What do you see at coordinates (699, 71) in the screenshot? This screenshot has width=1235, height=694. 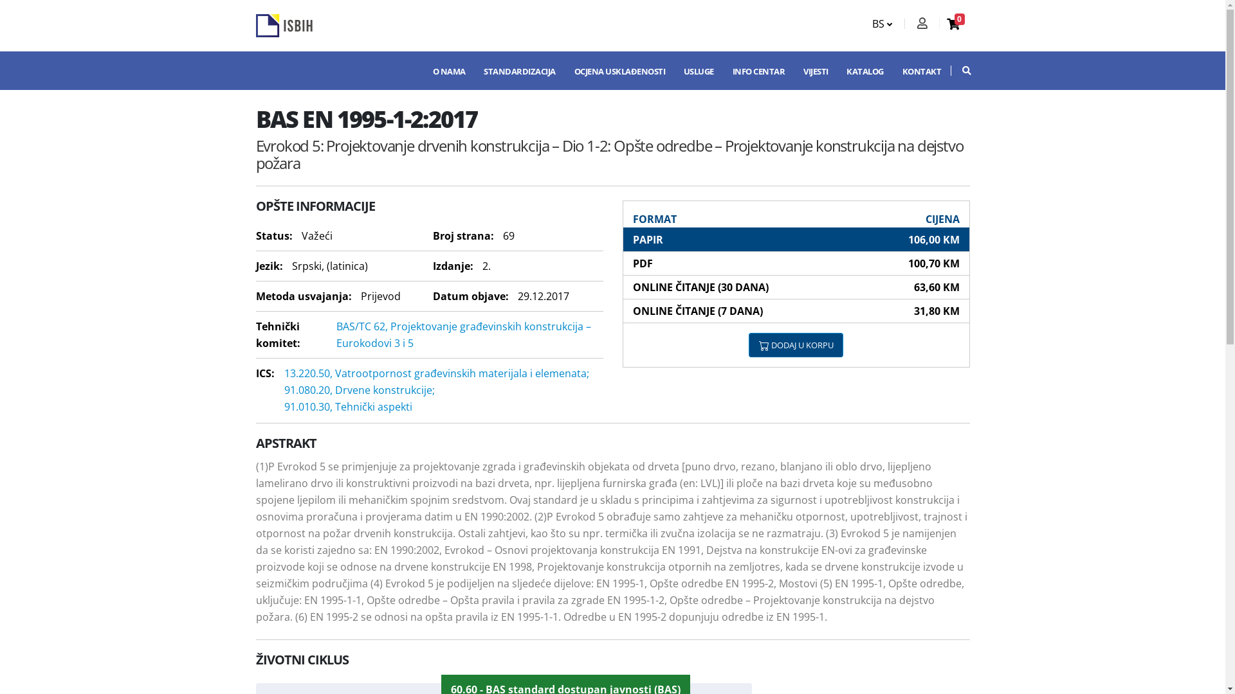 I see `USLUGE` at bounding box center [699, 71].